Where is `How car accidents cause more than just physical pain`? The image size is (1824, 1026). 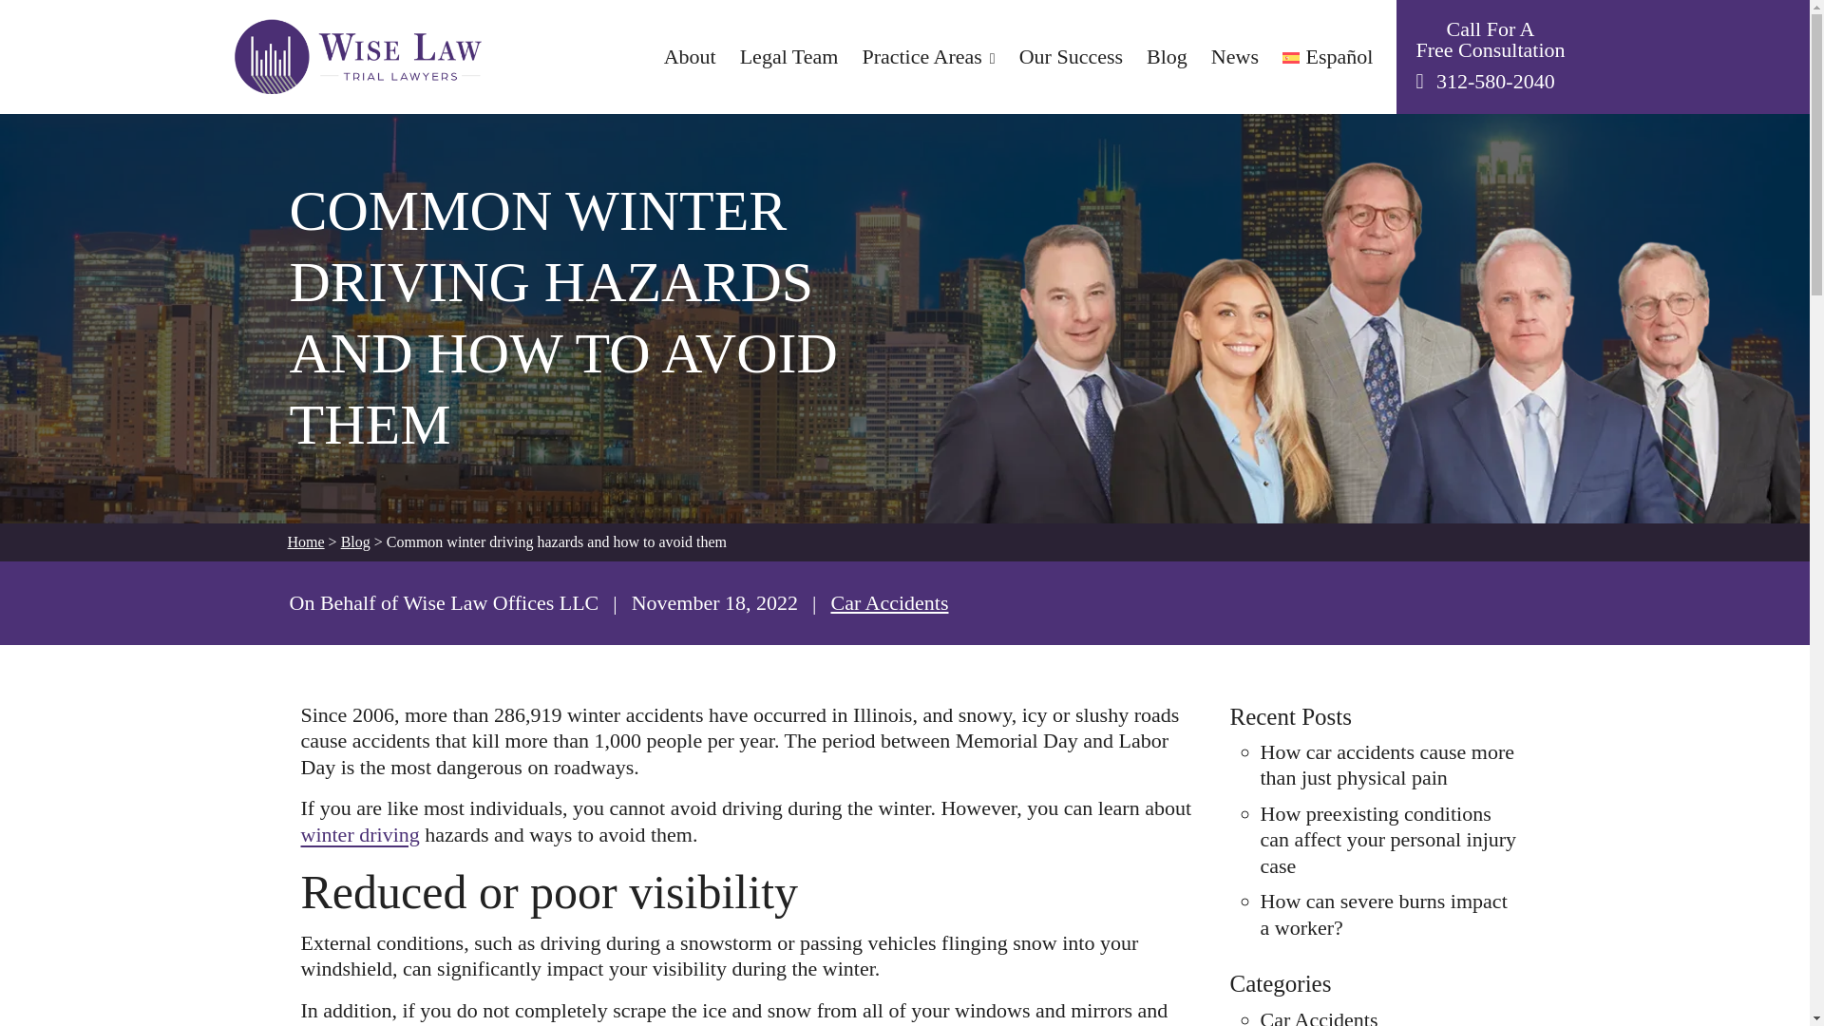 How car accidents cause more than just physical pain is located at coordinates (1387, 764).